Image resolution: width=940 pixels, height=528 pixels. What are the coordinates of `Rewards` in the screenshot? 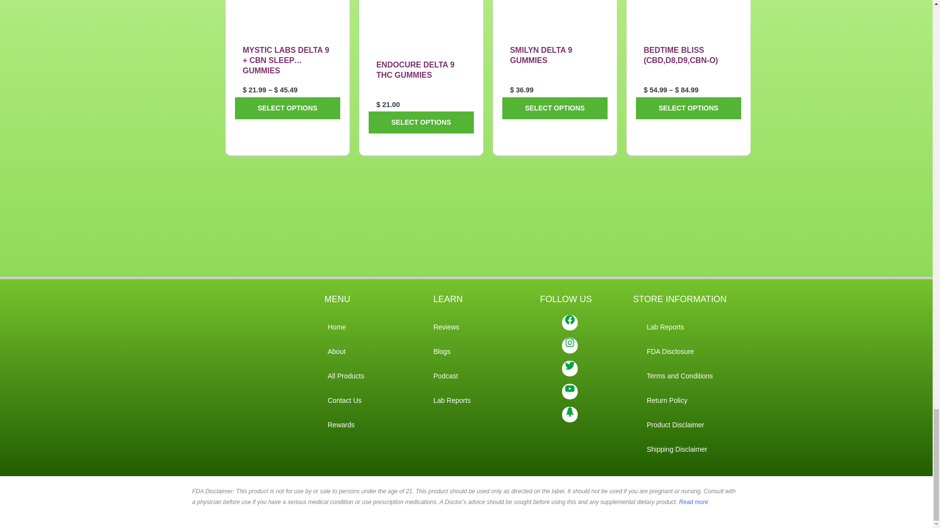 It's located at (346, 424).